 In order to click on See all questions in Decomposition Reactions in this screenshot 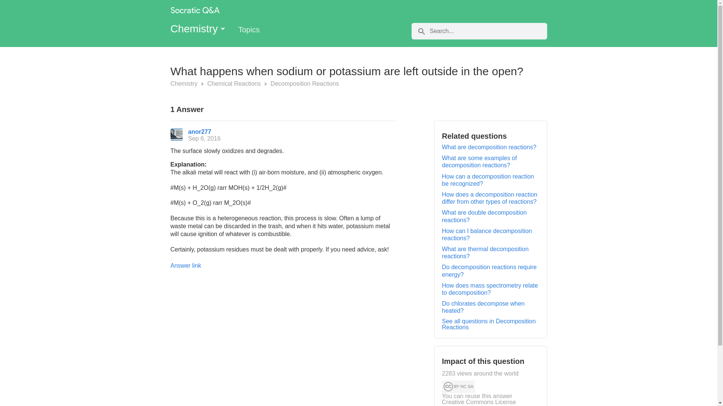, I will do `click(489, 324)`.